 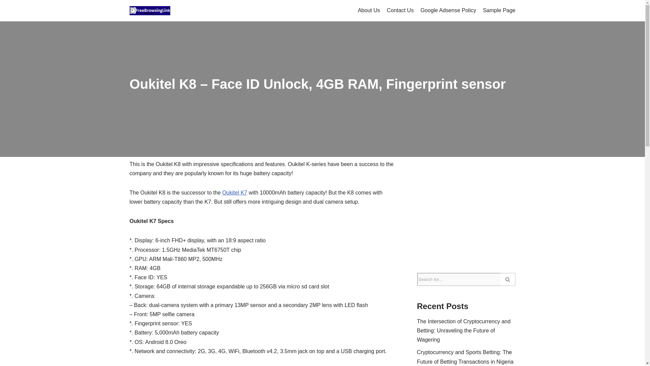 I want to click on Skip to content, so click(x=5, y=14).